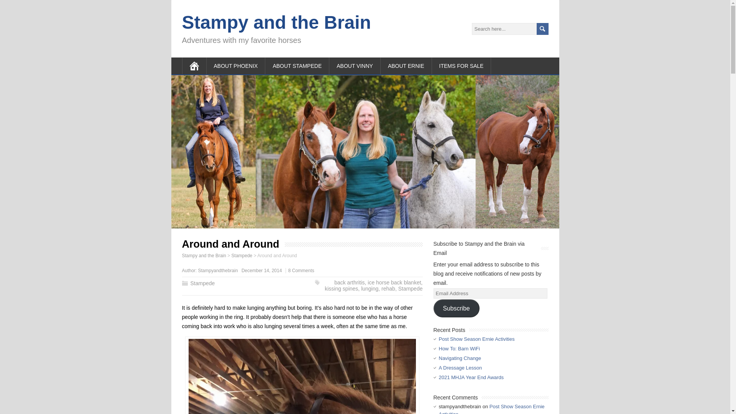 Image resolution: width=736 pixels, height=414 pixels. Describe the element at coordinates (394, 283) in the screenshot. I see `ice horse back blanket` at that location.